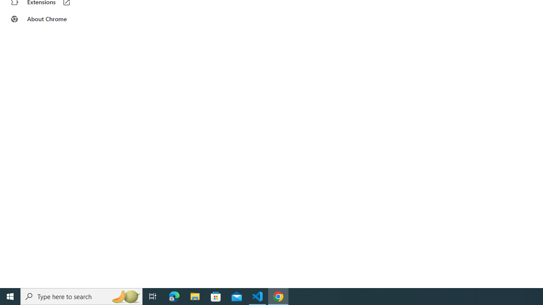  I want to click on About Chrome, so click(53, 19).